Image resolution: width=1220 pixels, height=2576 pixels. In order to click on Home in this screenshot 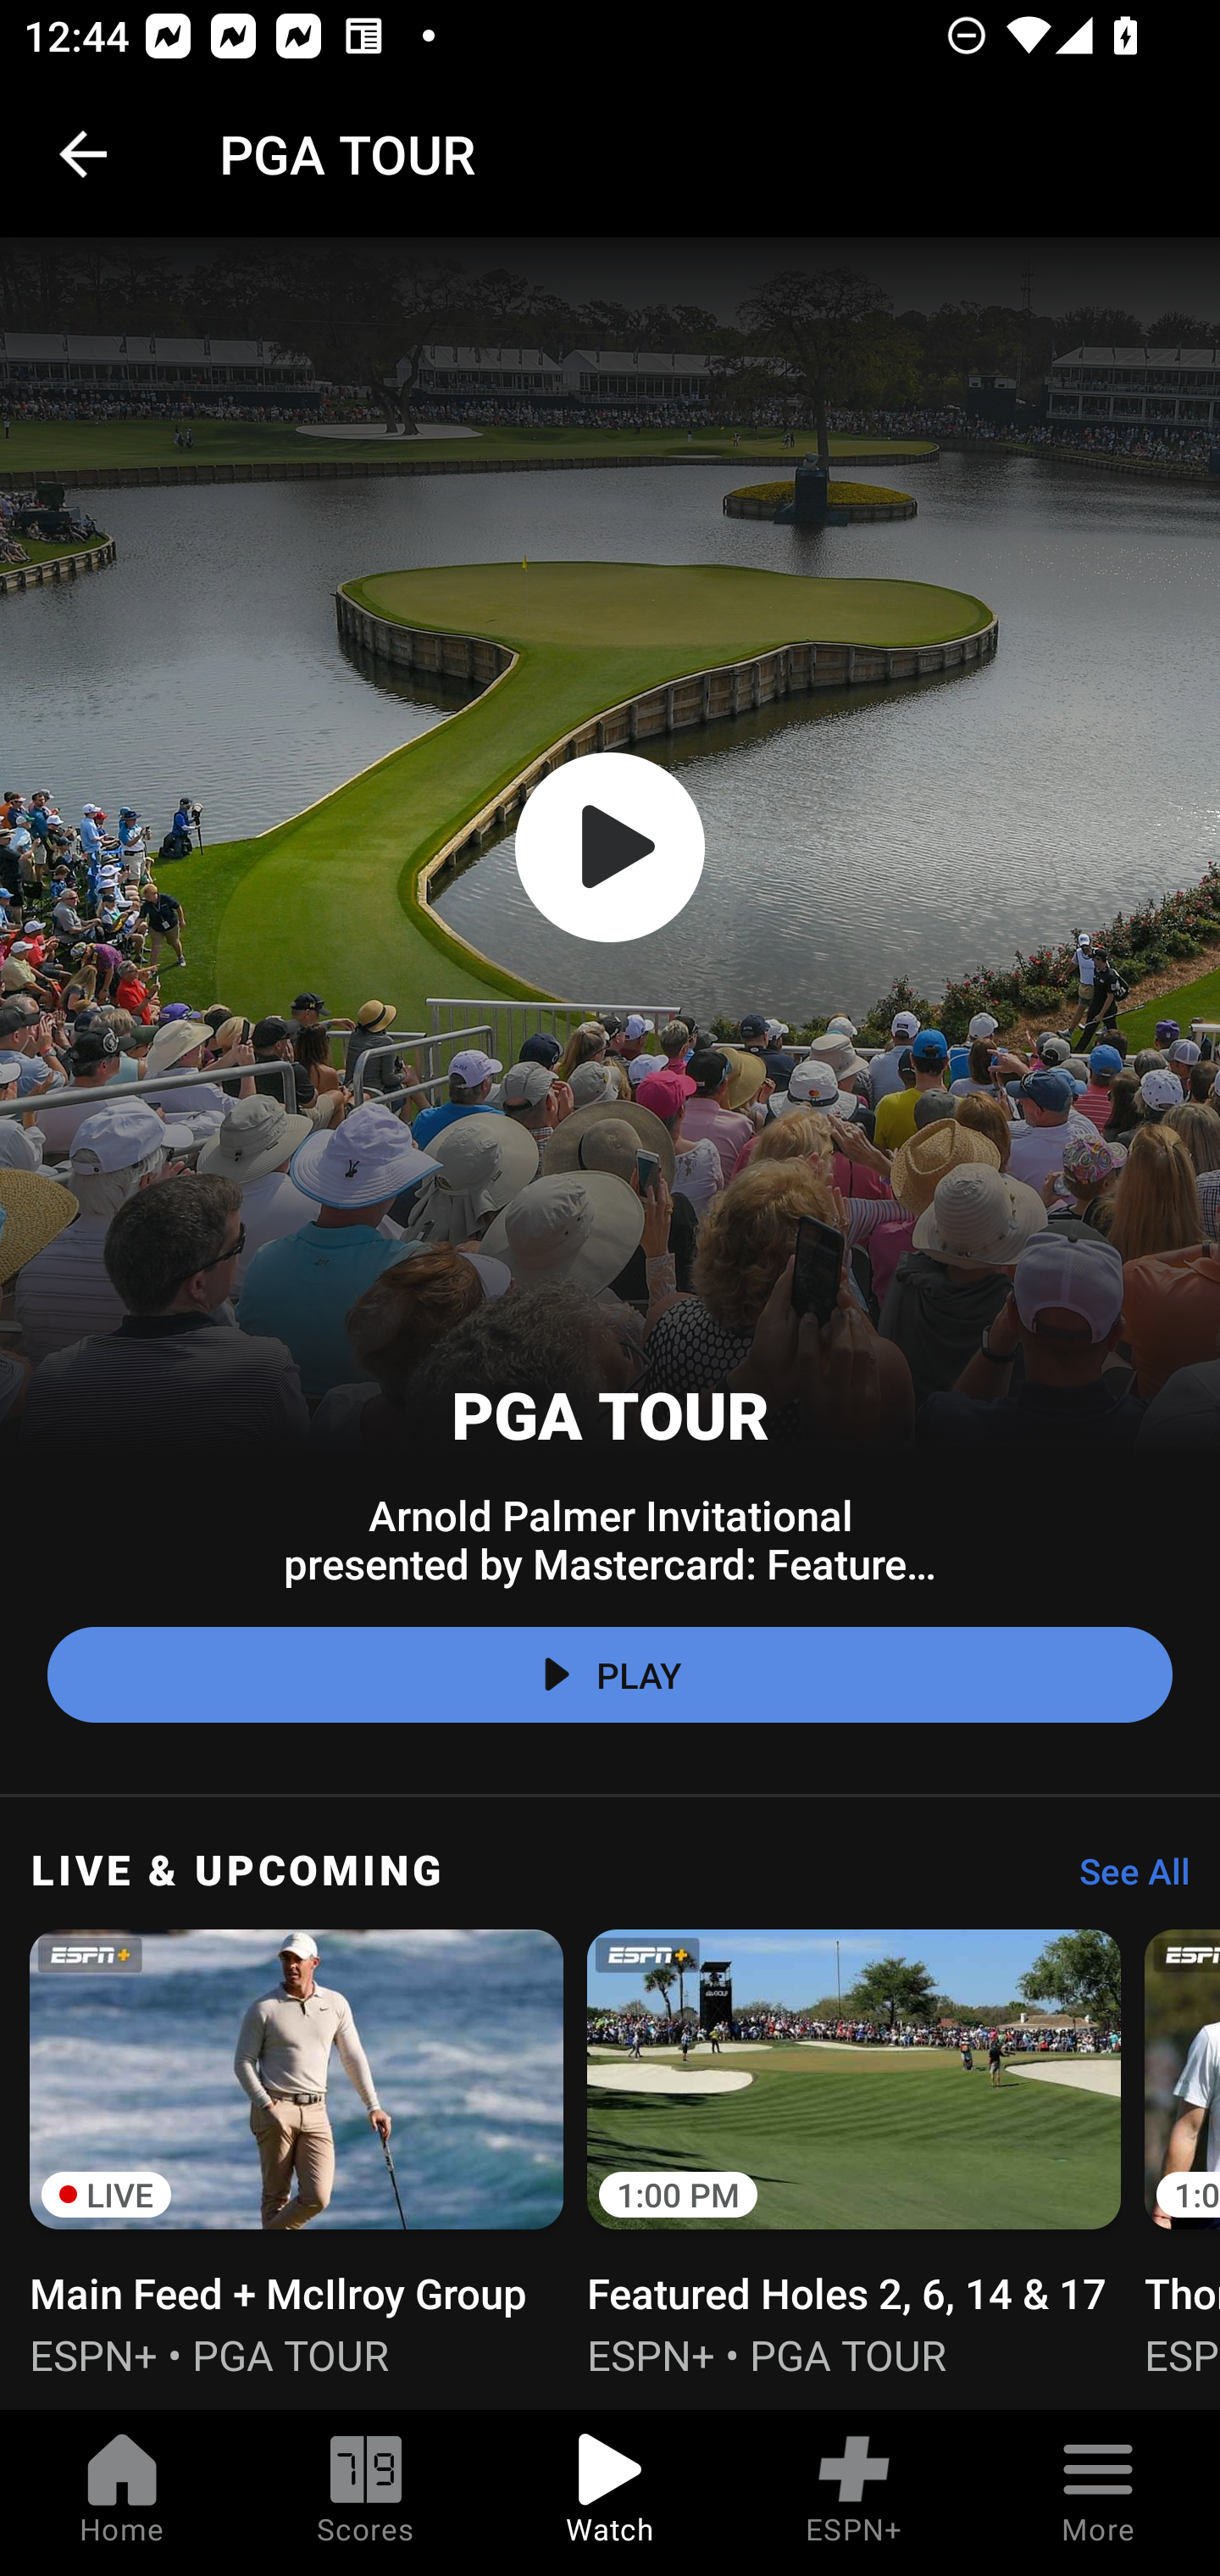, I will do `click(122, 2493)`.